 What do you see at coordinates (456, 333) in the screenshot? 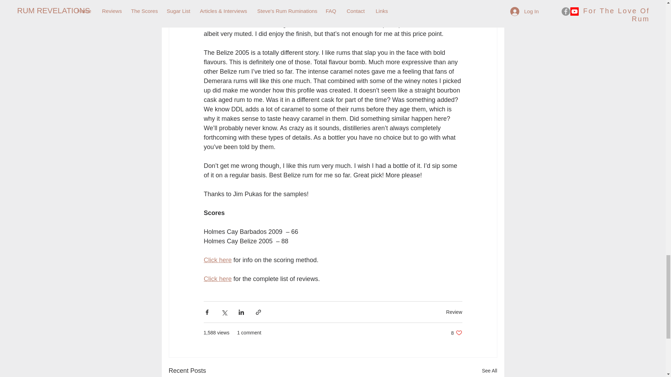
I see `See All` at bounding box center [456, 333].